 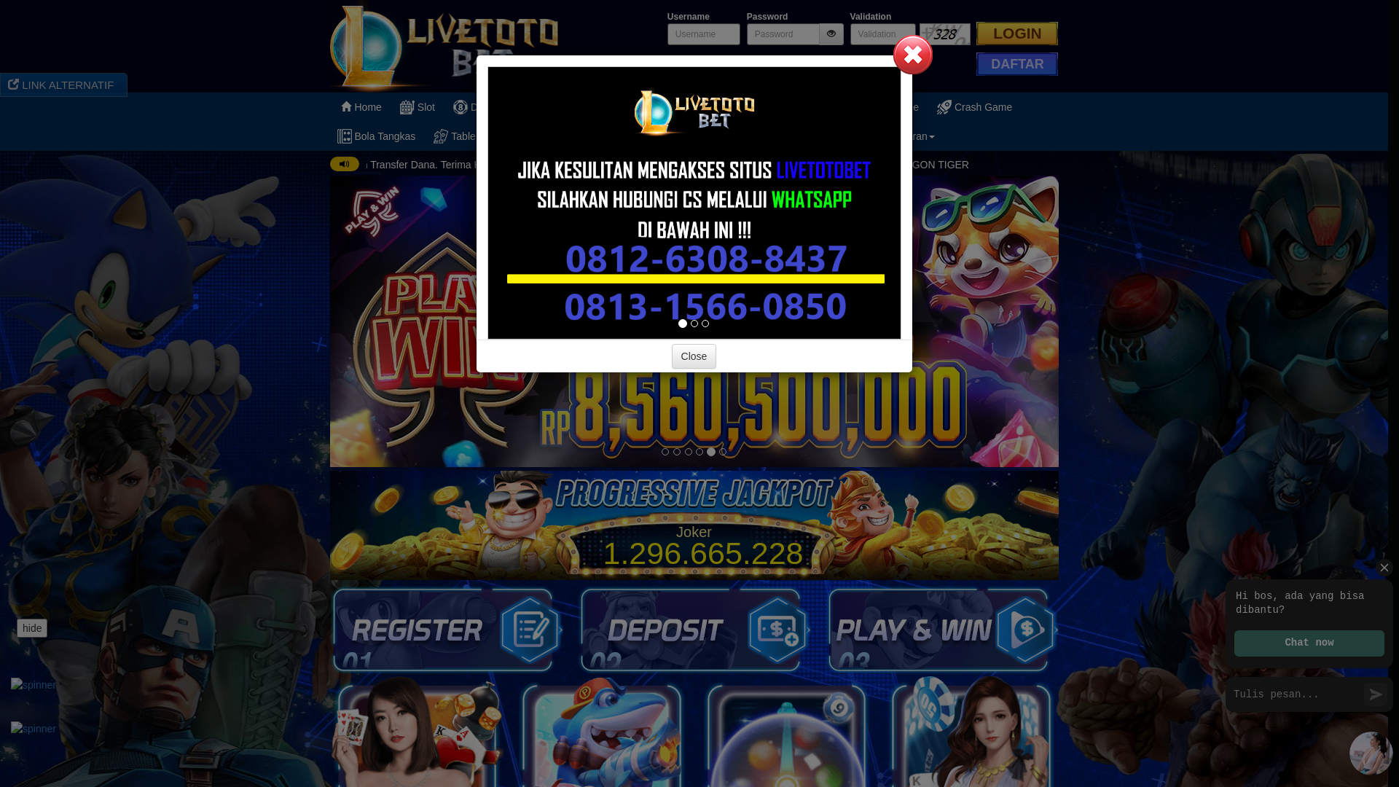 What do you see at coordinates (377, 136) in the screenshot?
I see `Bola Tangkas` at bounding box center [377, 136].